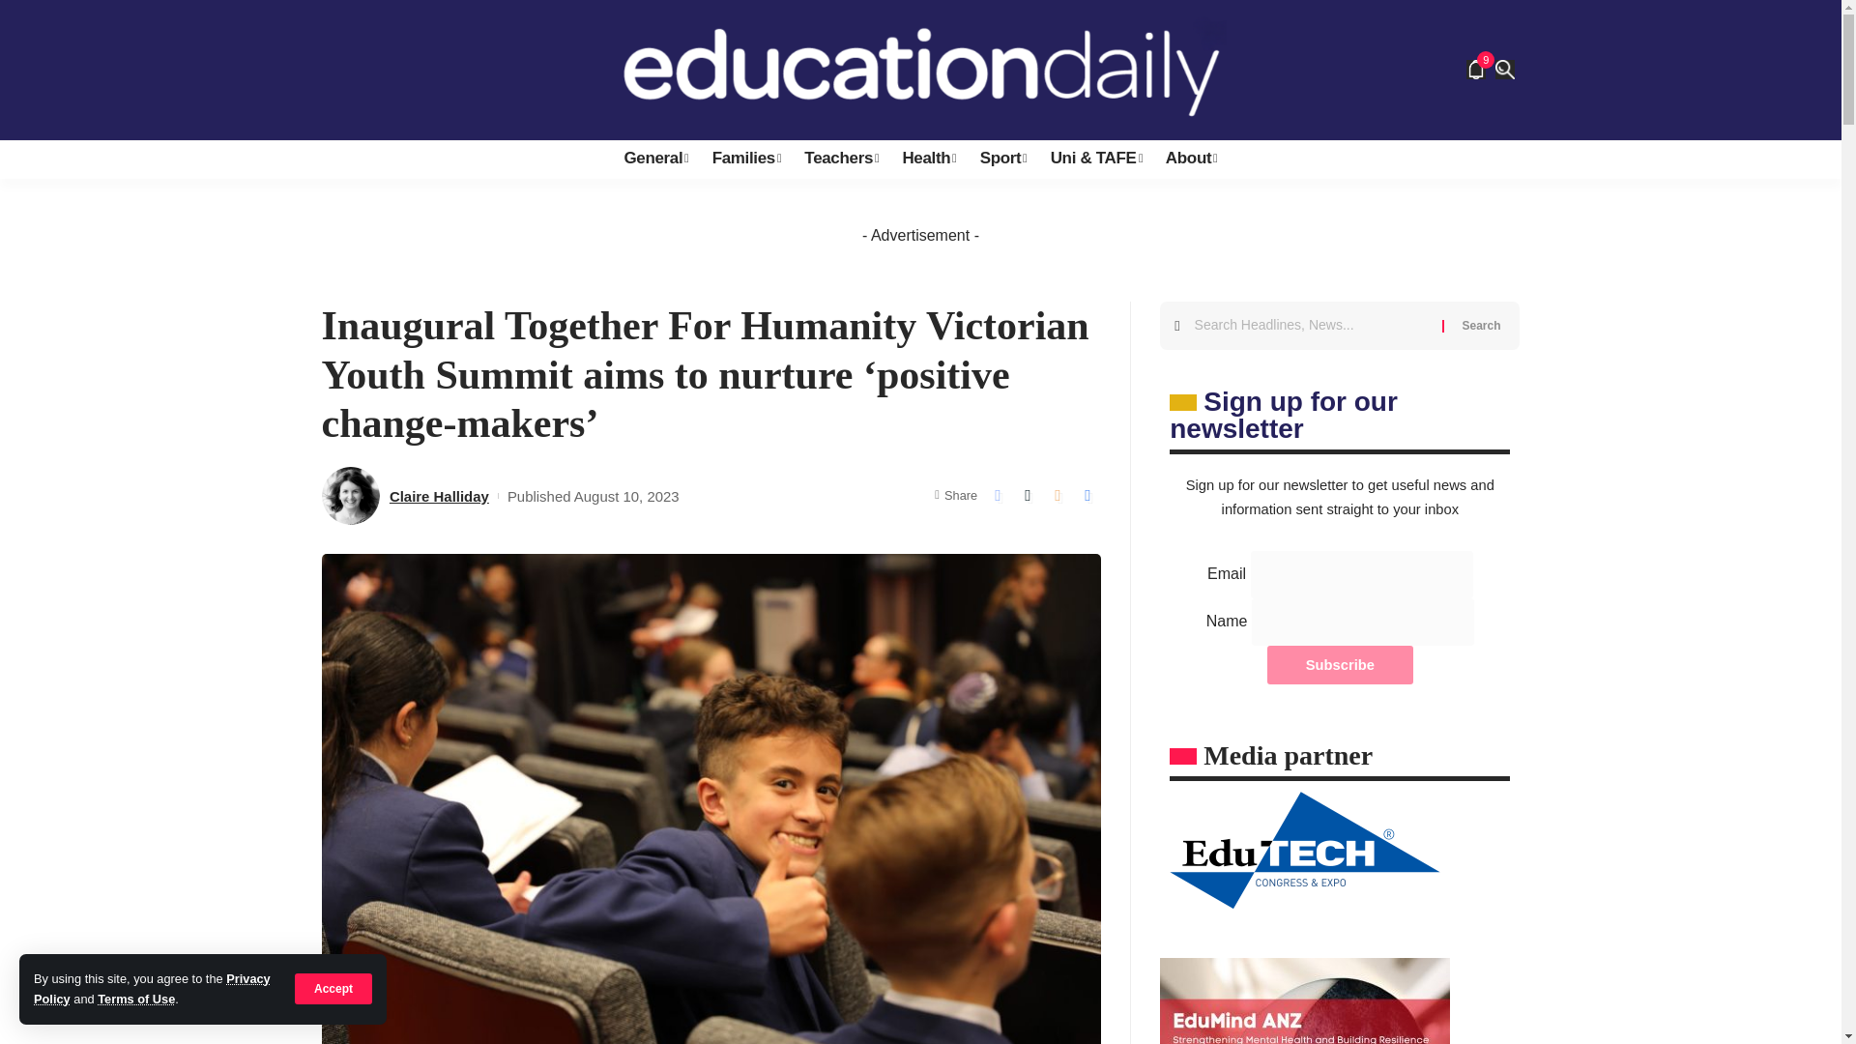 The image size is (1856, 1044). What do you see at coordinates (1481, 325) in the screenshot?
I see `Search` at bounding box center [1481, 325].